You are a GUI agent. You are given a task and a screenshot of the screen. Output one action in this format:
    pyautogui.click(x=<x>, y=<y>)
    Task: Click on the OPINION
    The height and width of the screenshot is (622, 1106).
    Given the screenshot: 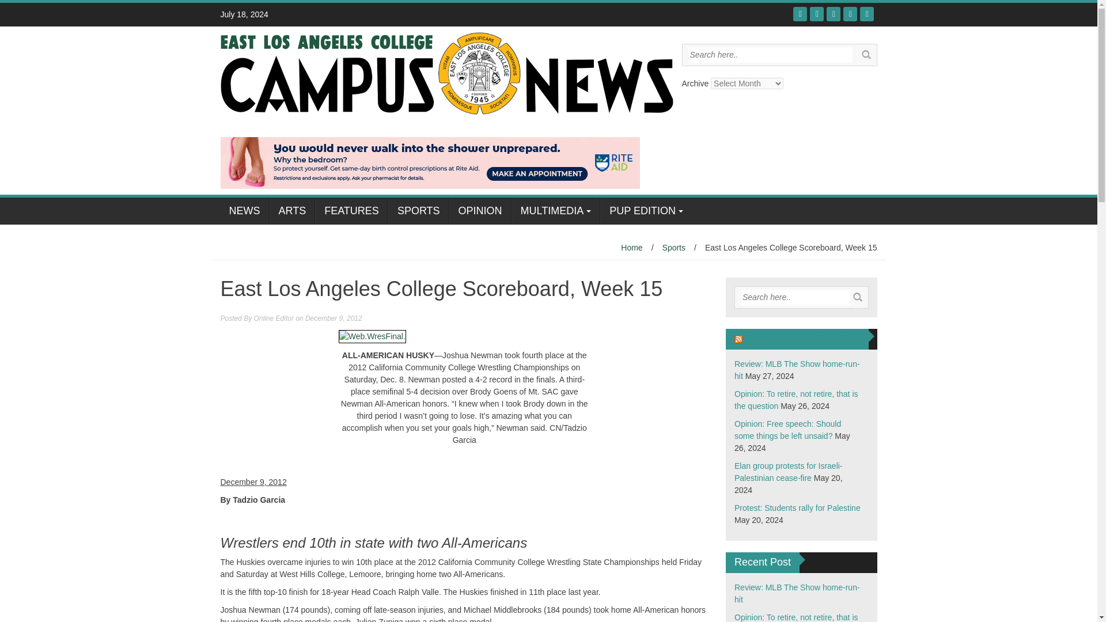 What is the action you would take?
    pyautogui.click(x=480, y=211)
    